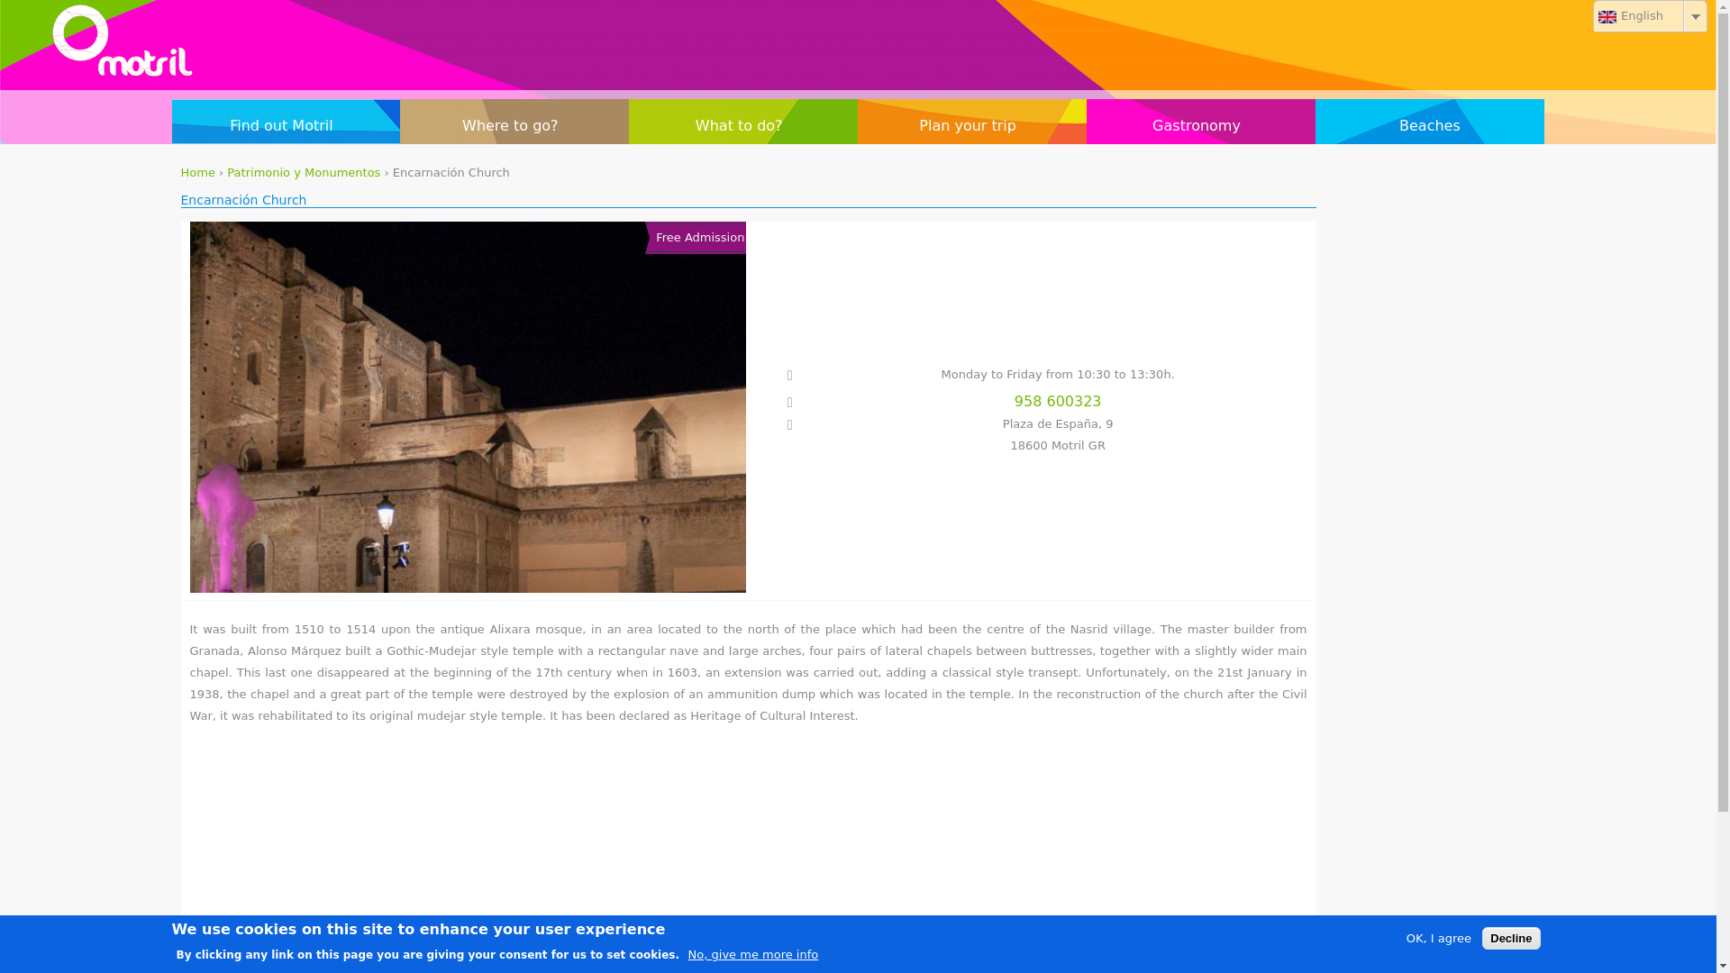 The width and height of the screenshot is (1730, 973). Describe the element at coordinates (743, 126) in the screenshot. I see `What to do?` at that location.